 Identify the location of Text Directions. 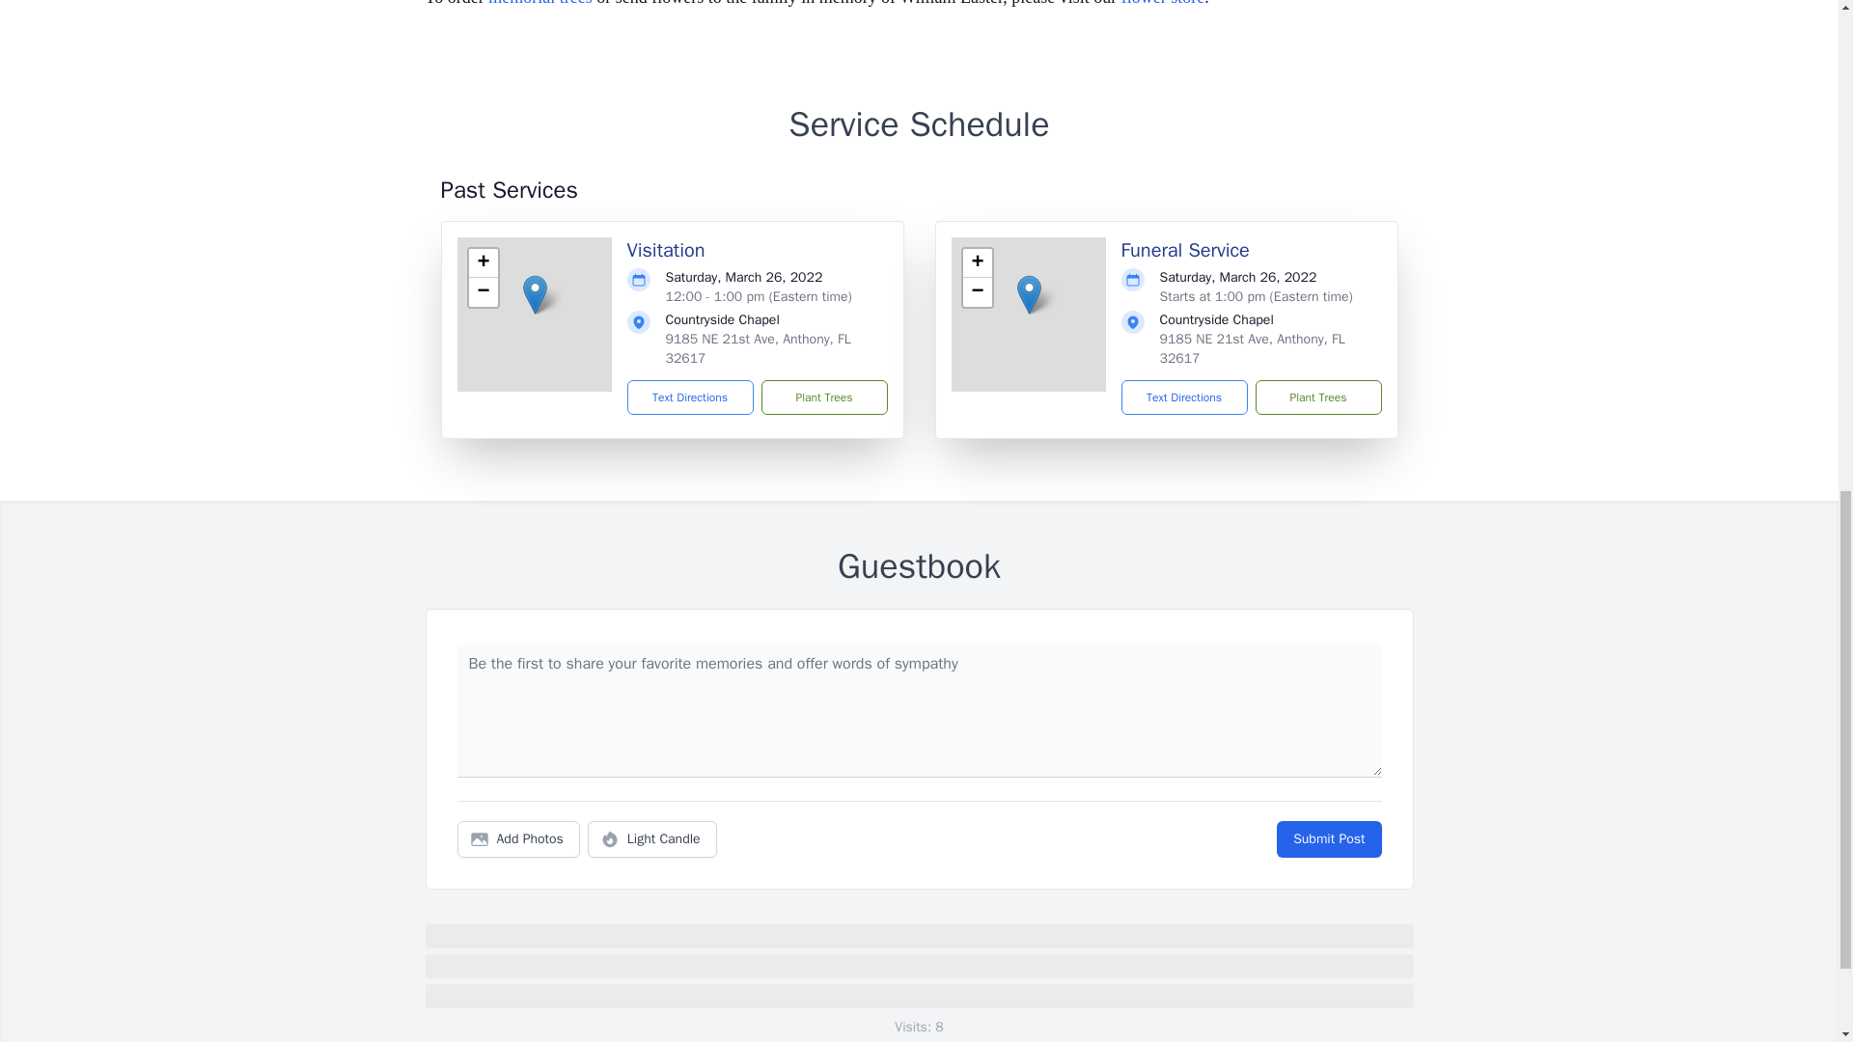
(691, 398).